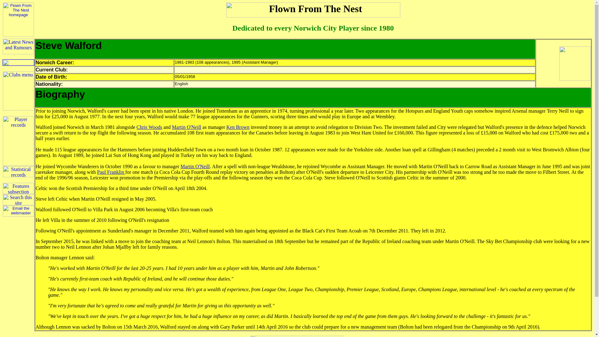 The height and width of the screenshot is (337, 599). Describe the element at coordinates (111, 172) in the screenshot. I see `Paul Franklin` at that location.